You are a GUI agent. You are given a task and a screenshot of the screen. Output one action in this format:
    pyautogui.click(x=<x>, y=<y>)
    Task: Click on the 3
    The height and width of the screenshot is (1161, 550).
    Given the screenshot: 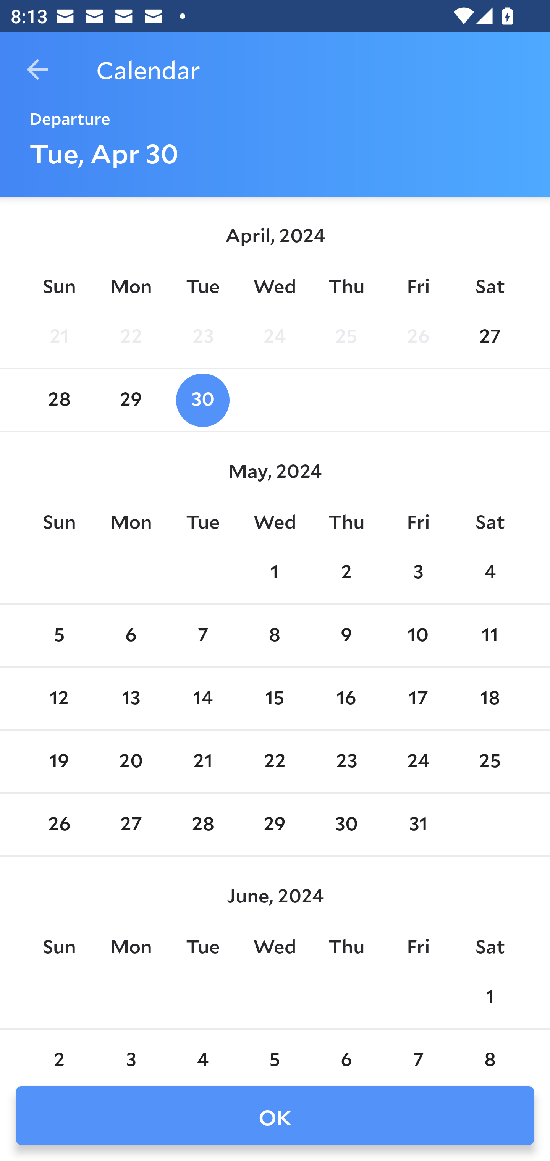 What is the action you would take?
    pyautogui.click(x=418, y=572)
    